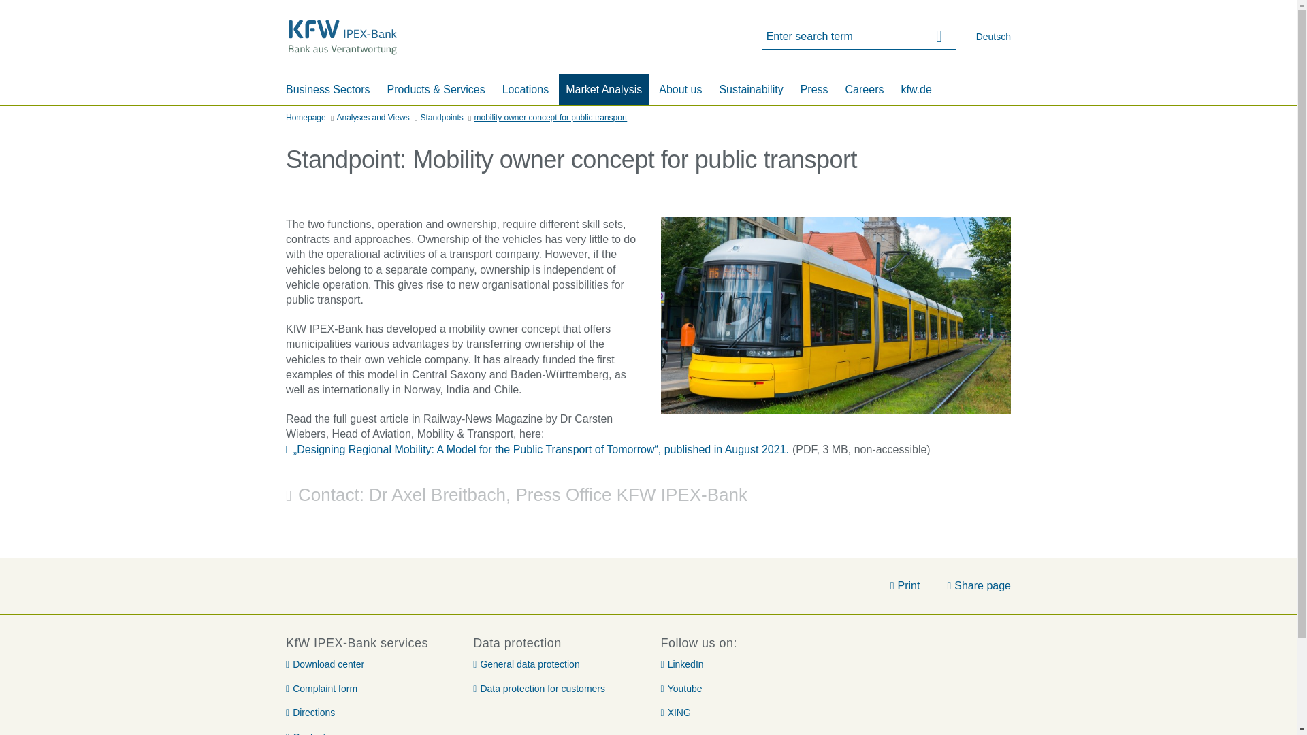  What do you see at coordinates (321, 689) in the screenshot?
I see `Complaint form` at bounding box center [321, 689].